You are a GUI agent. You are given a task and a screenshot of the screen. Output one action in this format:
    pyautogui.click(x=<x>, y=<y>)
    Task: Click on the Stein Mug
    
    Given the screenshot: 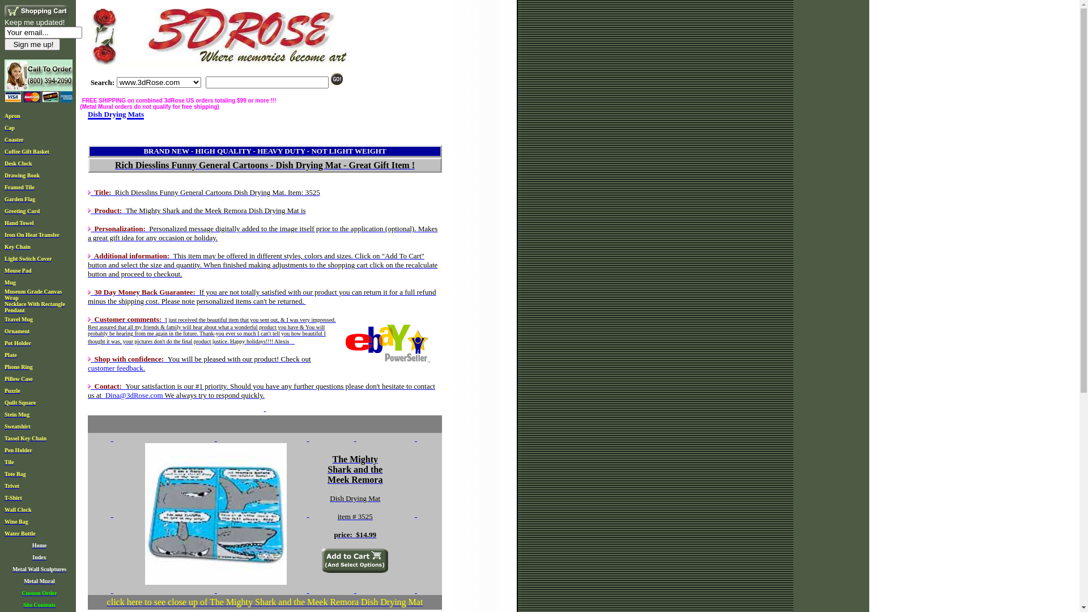 What is the action you would take?
    pyautogui.click(x=17, y=414)
    